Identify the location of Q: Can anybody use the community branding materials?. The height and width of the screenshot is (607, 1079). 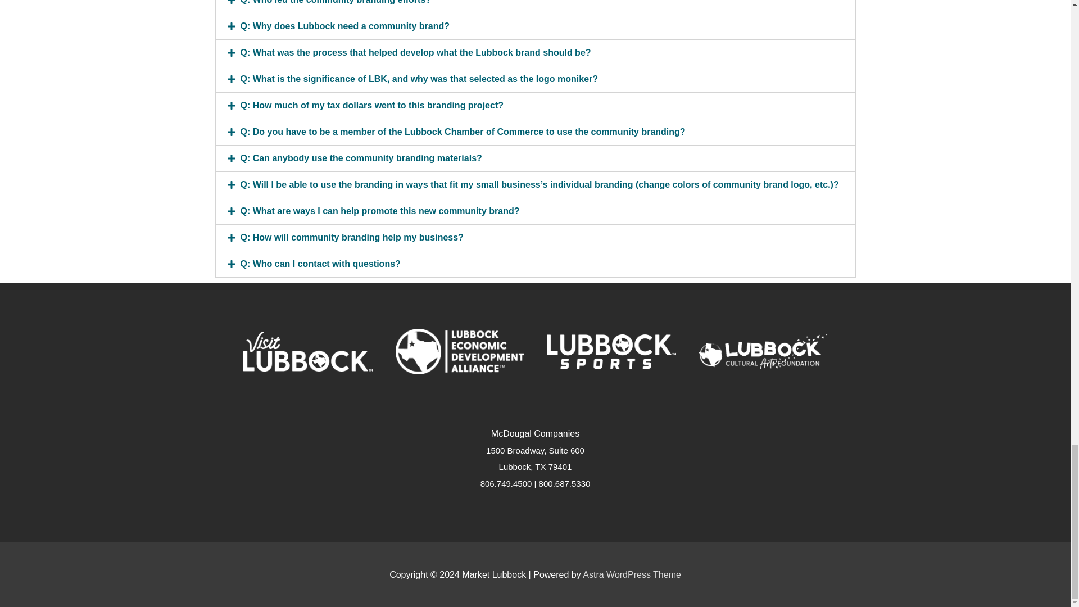
(361, 158).